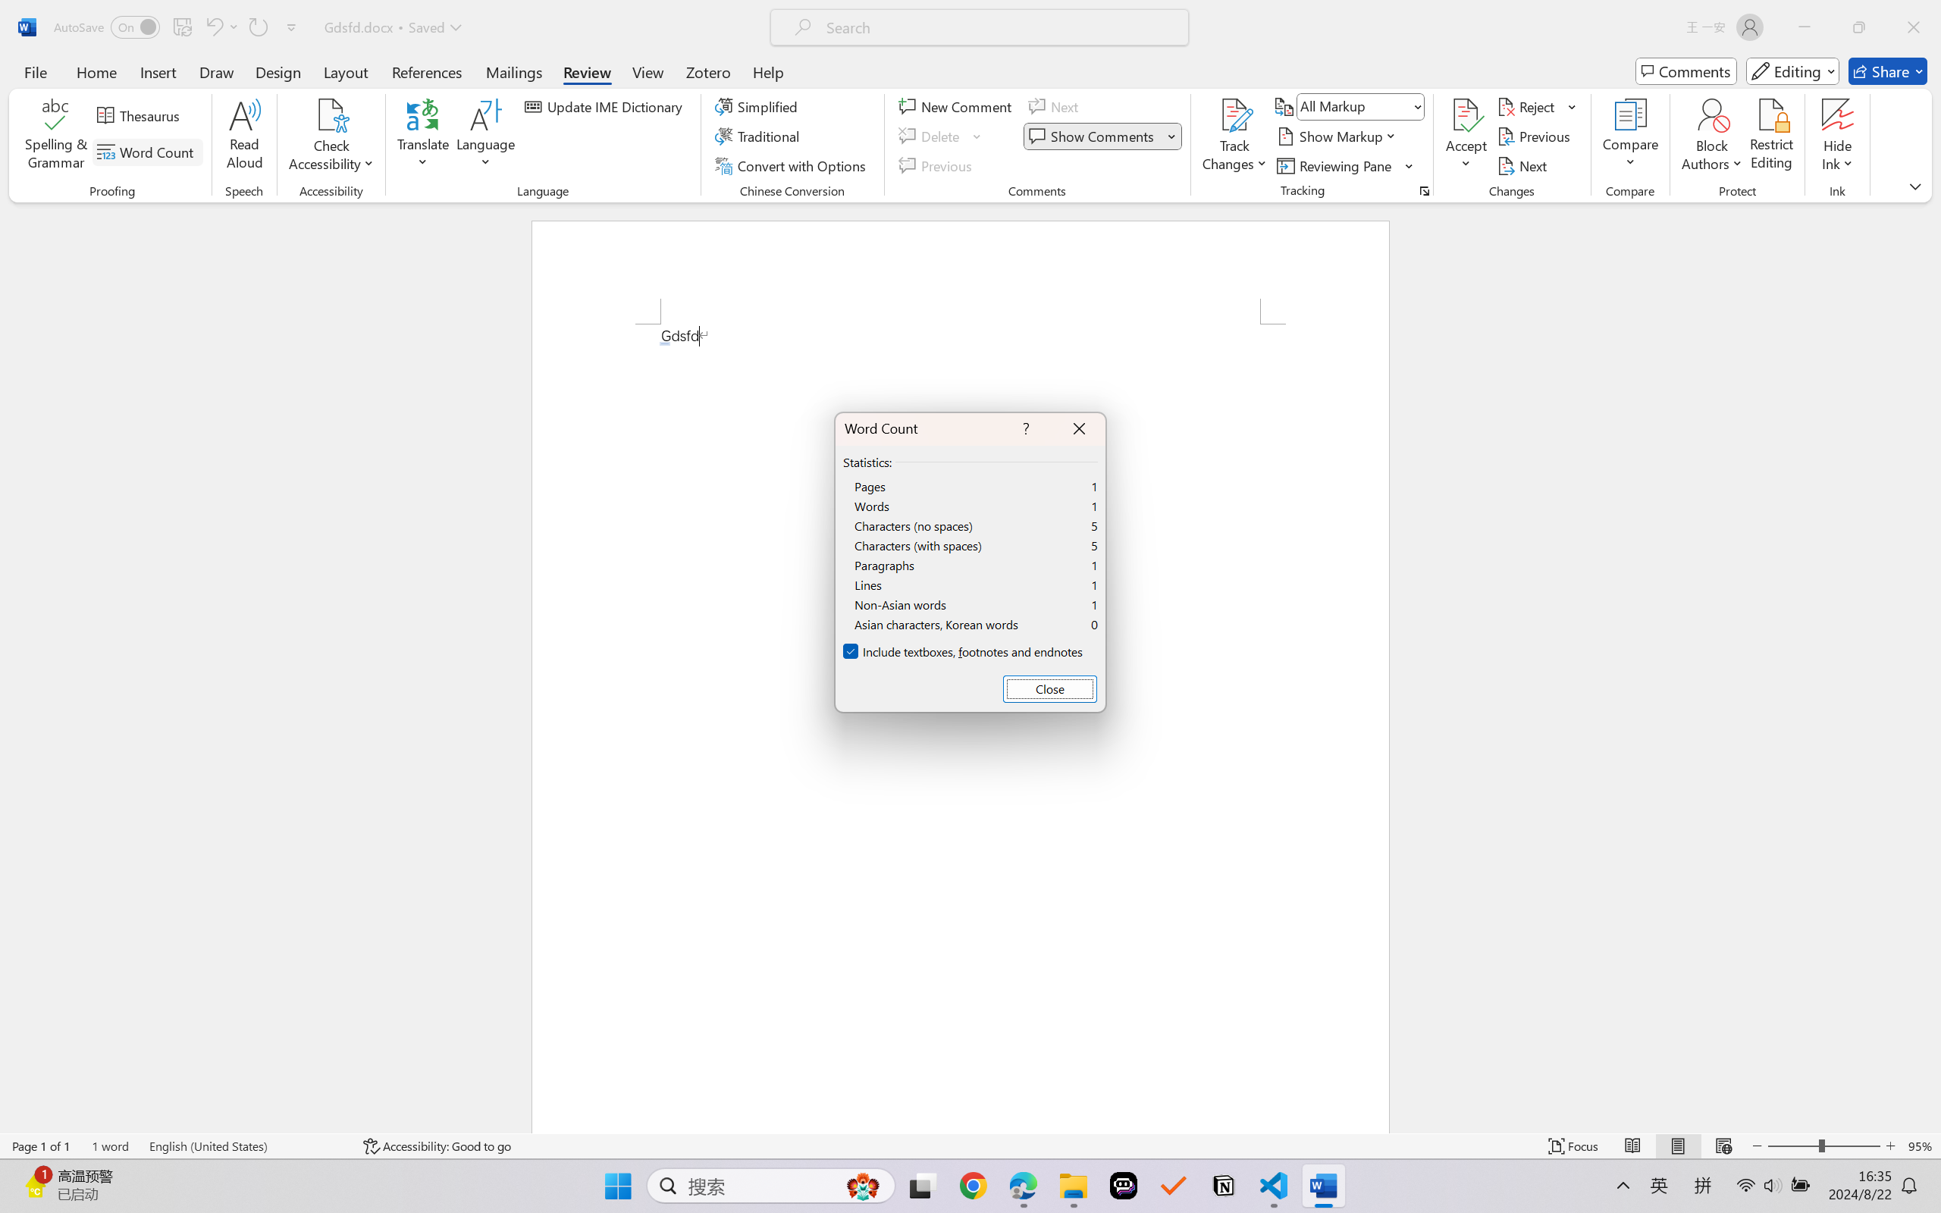  I want to click on Class: MsoCommandBar, so click(970, 1146).